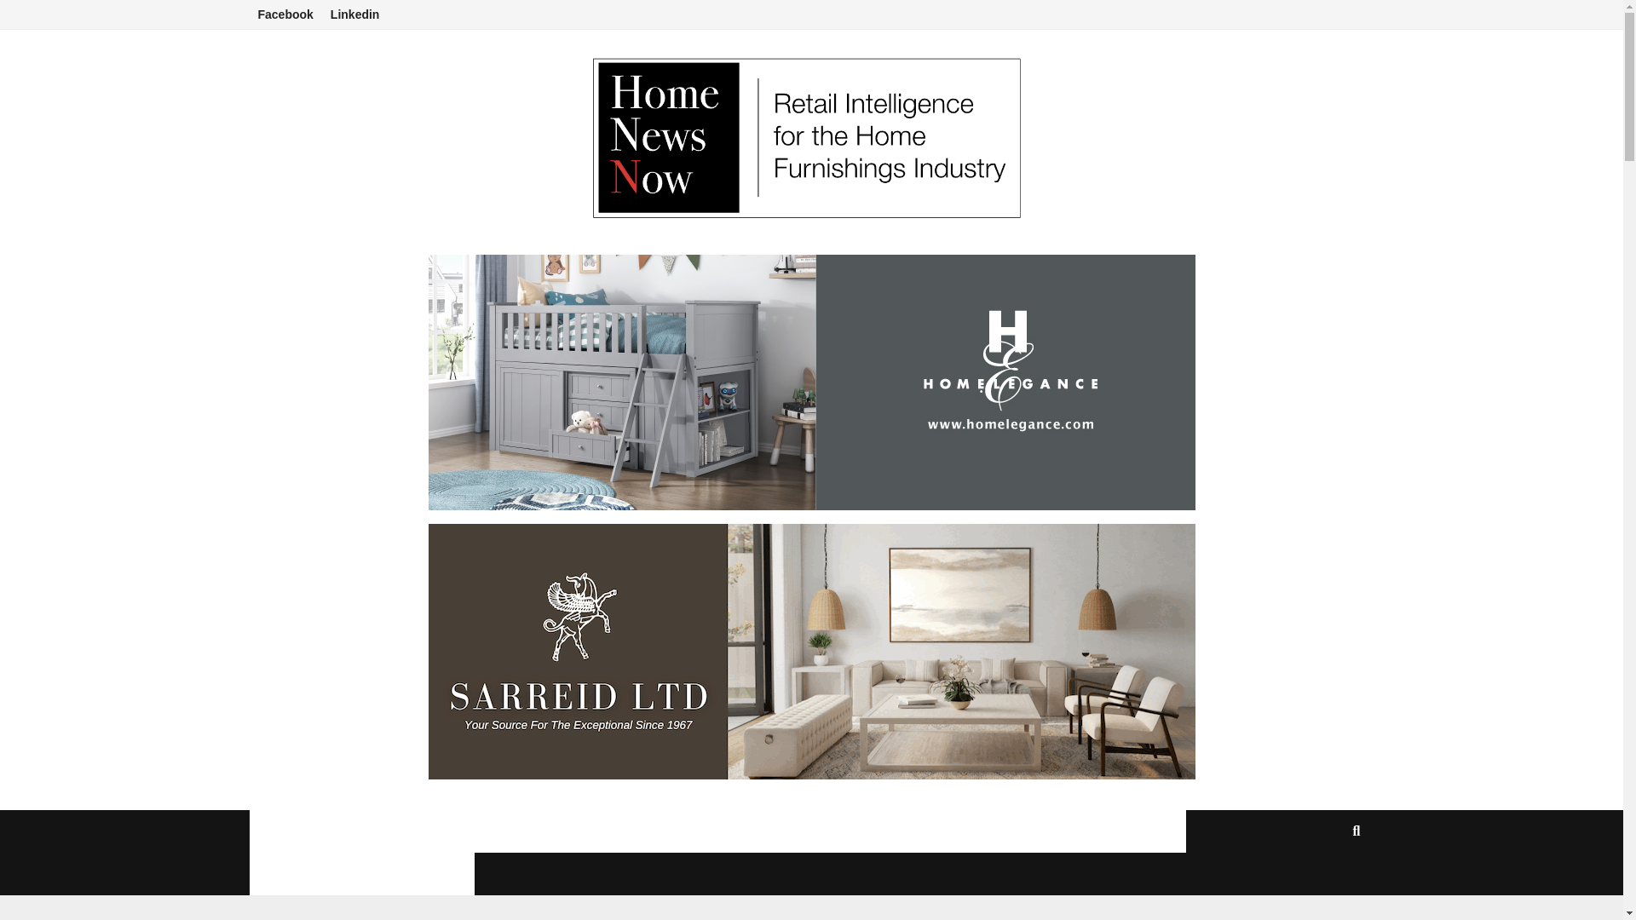 This screenshot has height=920, width=1636. What do you see at coordinates (489, 831) in the screenshot?
I see `HNN 125` at bounding box center [489, 831].